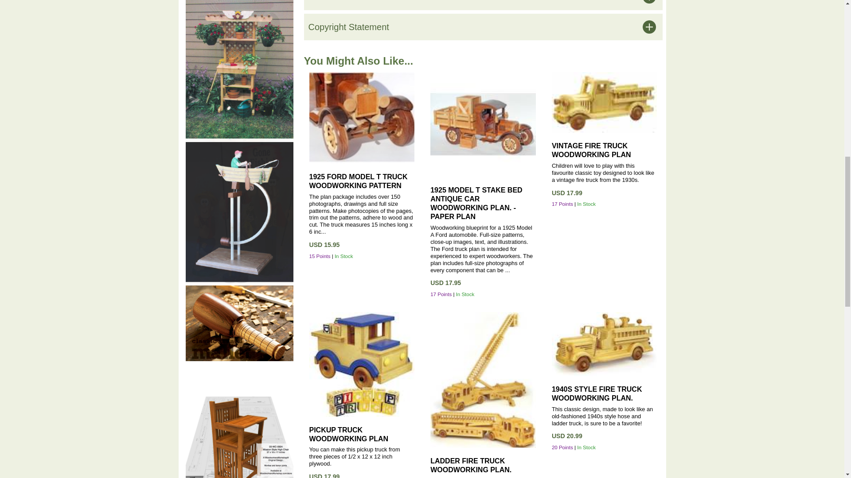  Describe the element at coordinates (591, 150) in the screenshot. I see `VINTAGE FIRE TRUCK WOODWORKING PLAN` at that location.